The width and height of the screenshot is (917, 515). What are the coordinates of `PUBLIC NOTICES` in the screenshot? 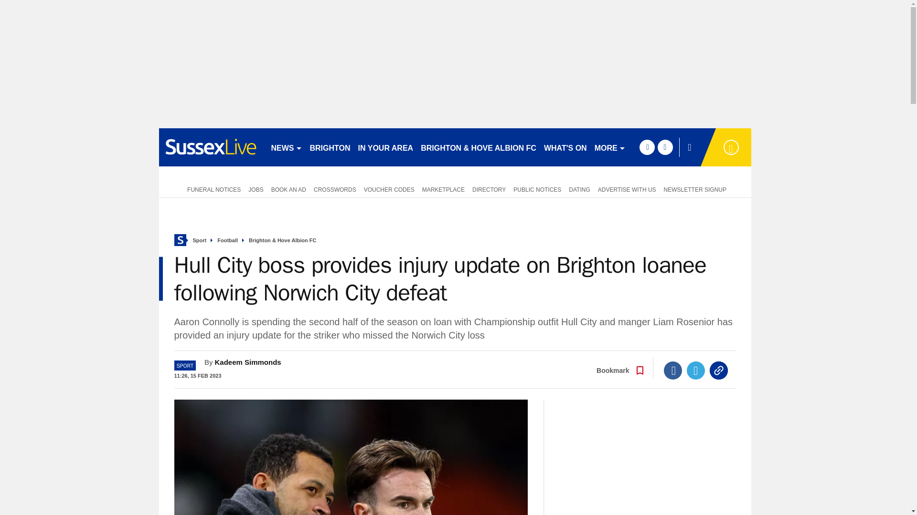 It's located at (537, 189).